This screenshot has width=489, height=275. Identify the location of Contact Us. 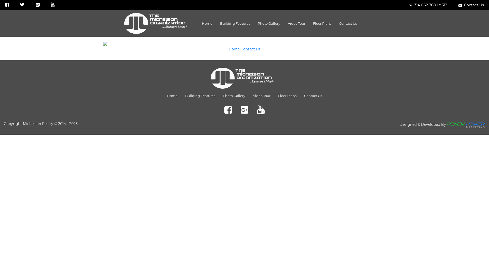
(250, 49).